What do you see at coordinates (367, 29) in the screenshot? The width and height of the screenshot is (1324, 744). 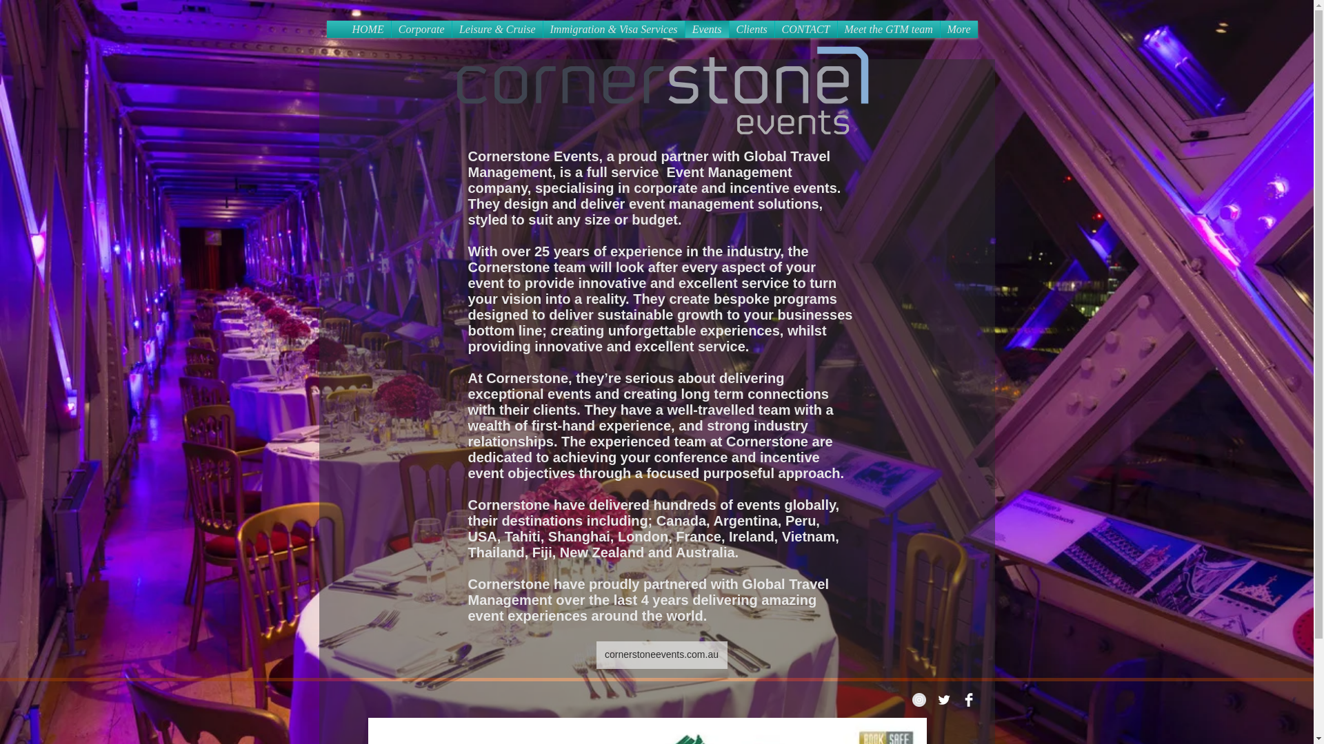 I see `HOME` at bounding box center [367, 29].